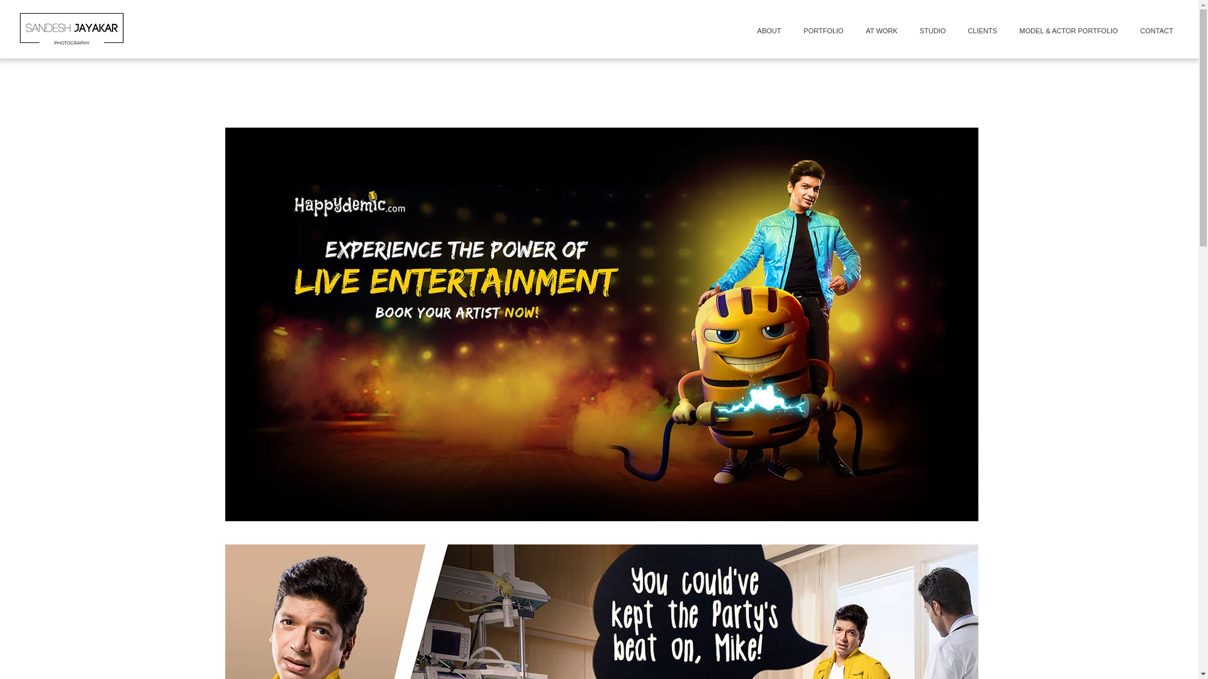 The height and width of the screenshot is (679, 1208). I want to click on PORTFOLIO, so click(824, 30).